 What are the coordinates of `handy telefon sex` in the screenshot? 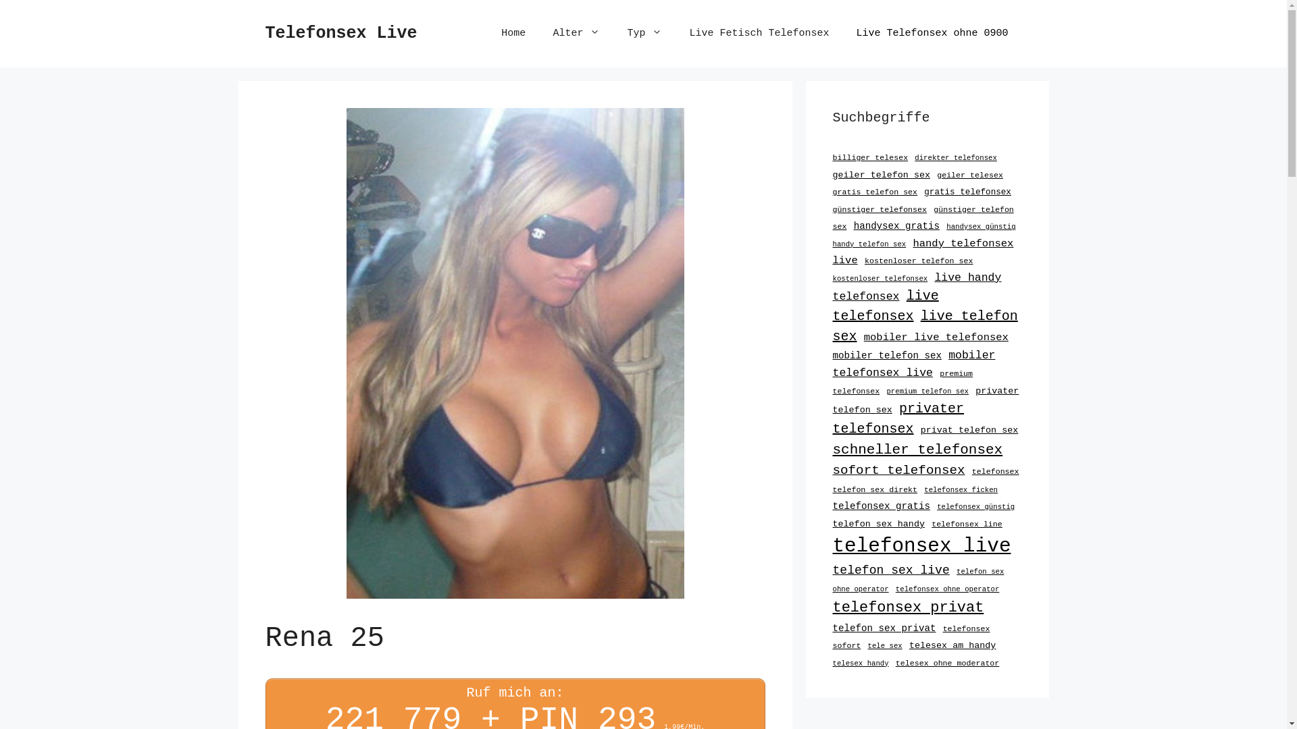 It's located at (869, 244).